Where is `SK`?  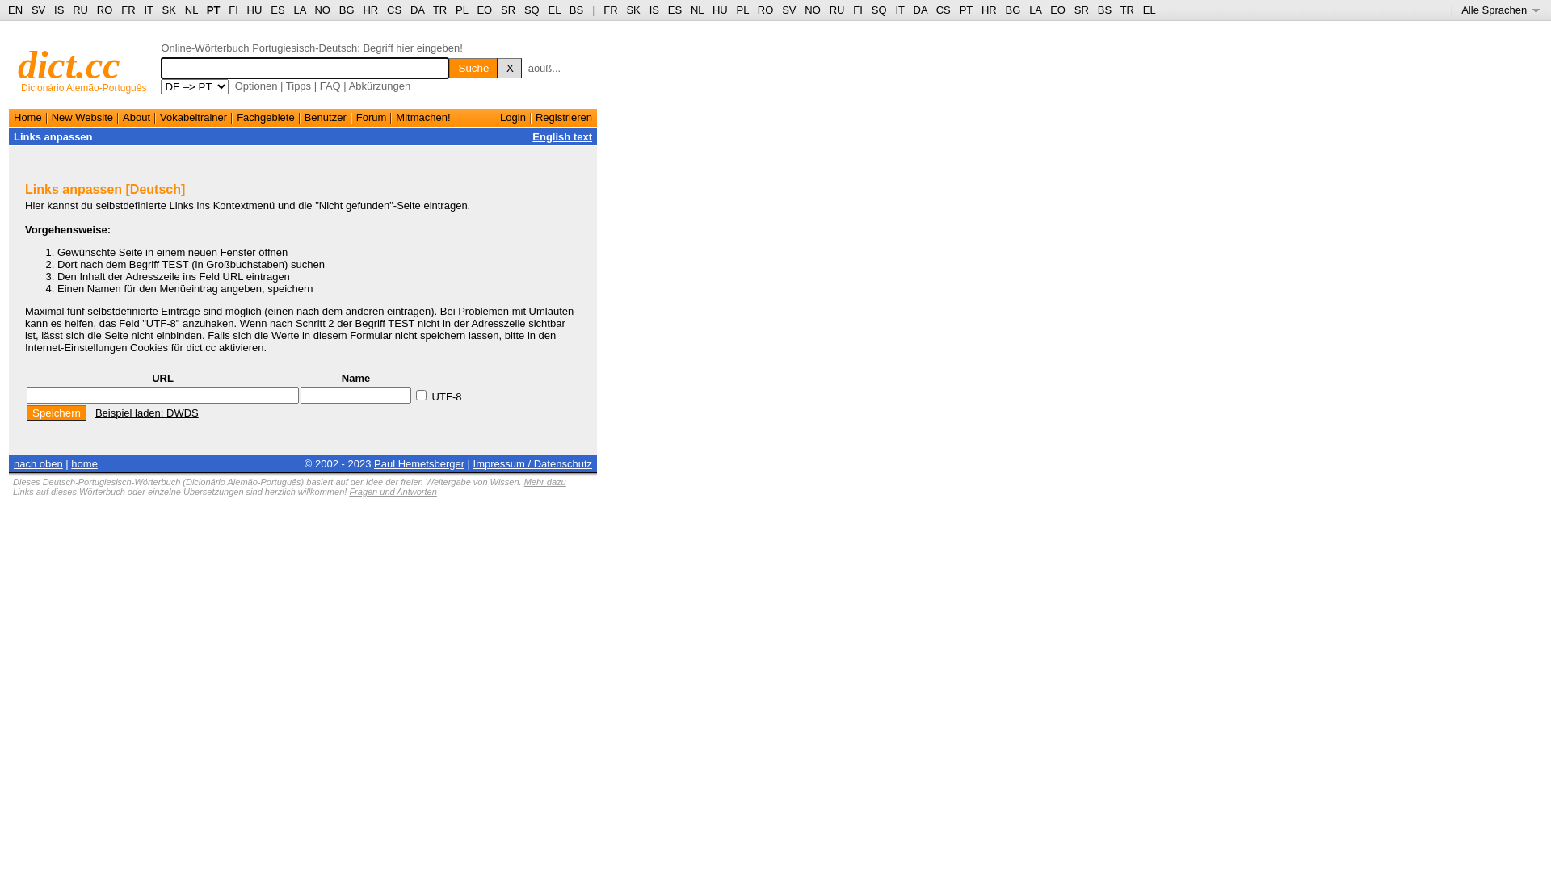 SK is located at coordinates (633, 10).